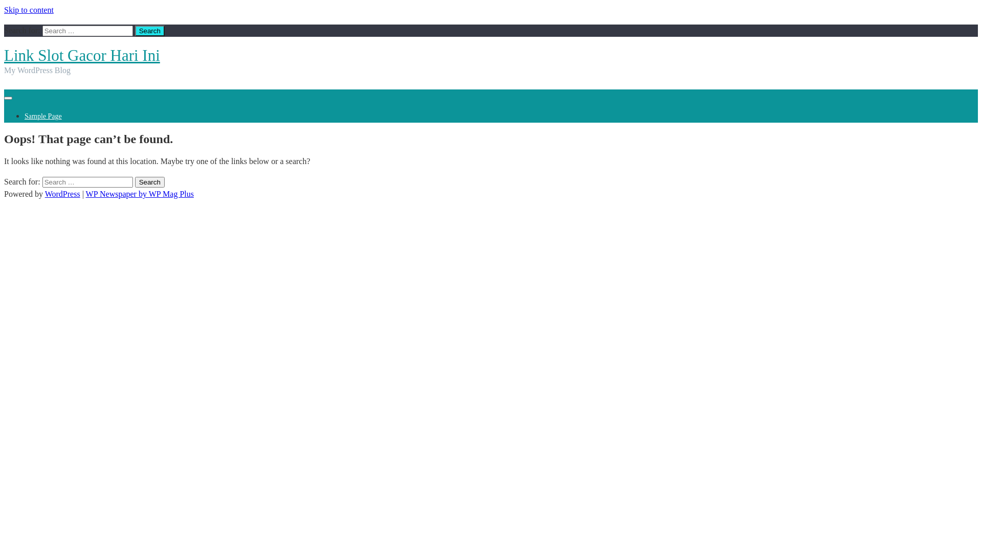 This screenshot has width=982, height=552. I want to click on Search for:, so click(88, 182).